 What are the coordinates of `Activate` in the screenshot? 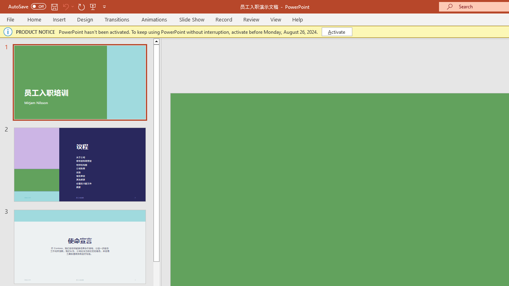 It's located at (336, 32).